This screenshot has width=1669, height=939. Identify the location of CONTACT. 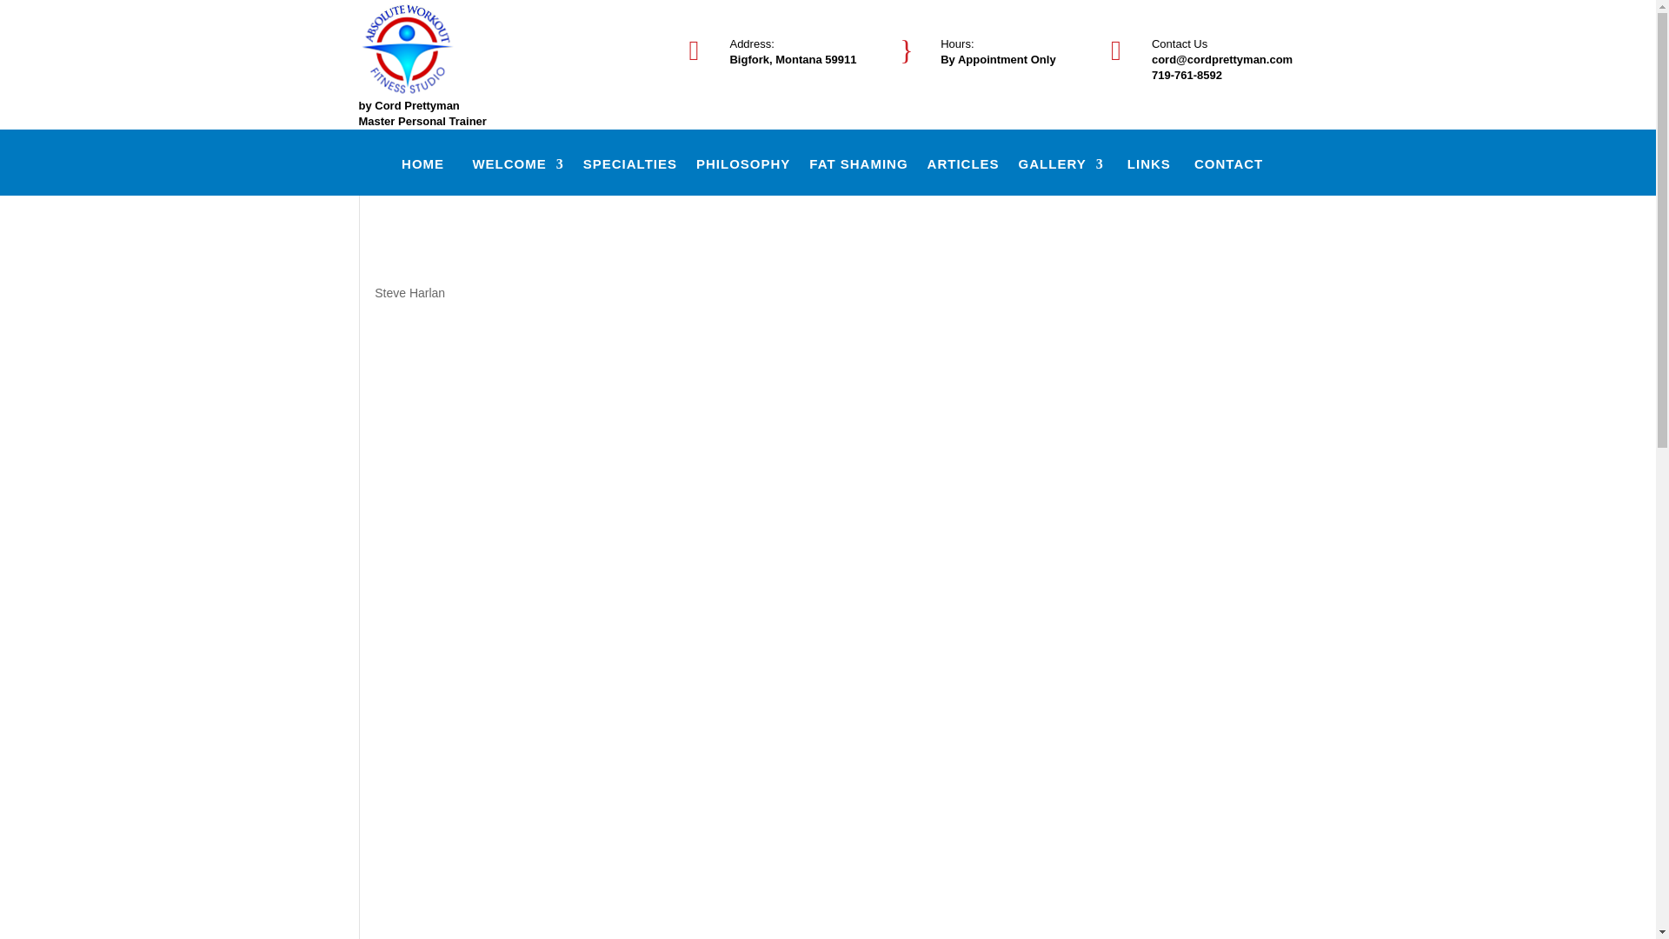
(1229, 176).